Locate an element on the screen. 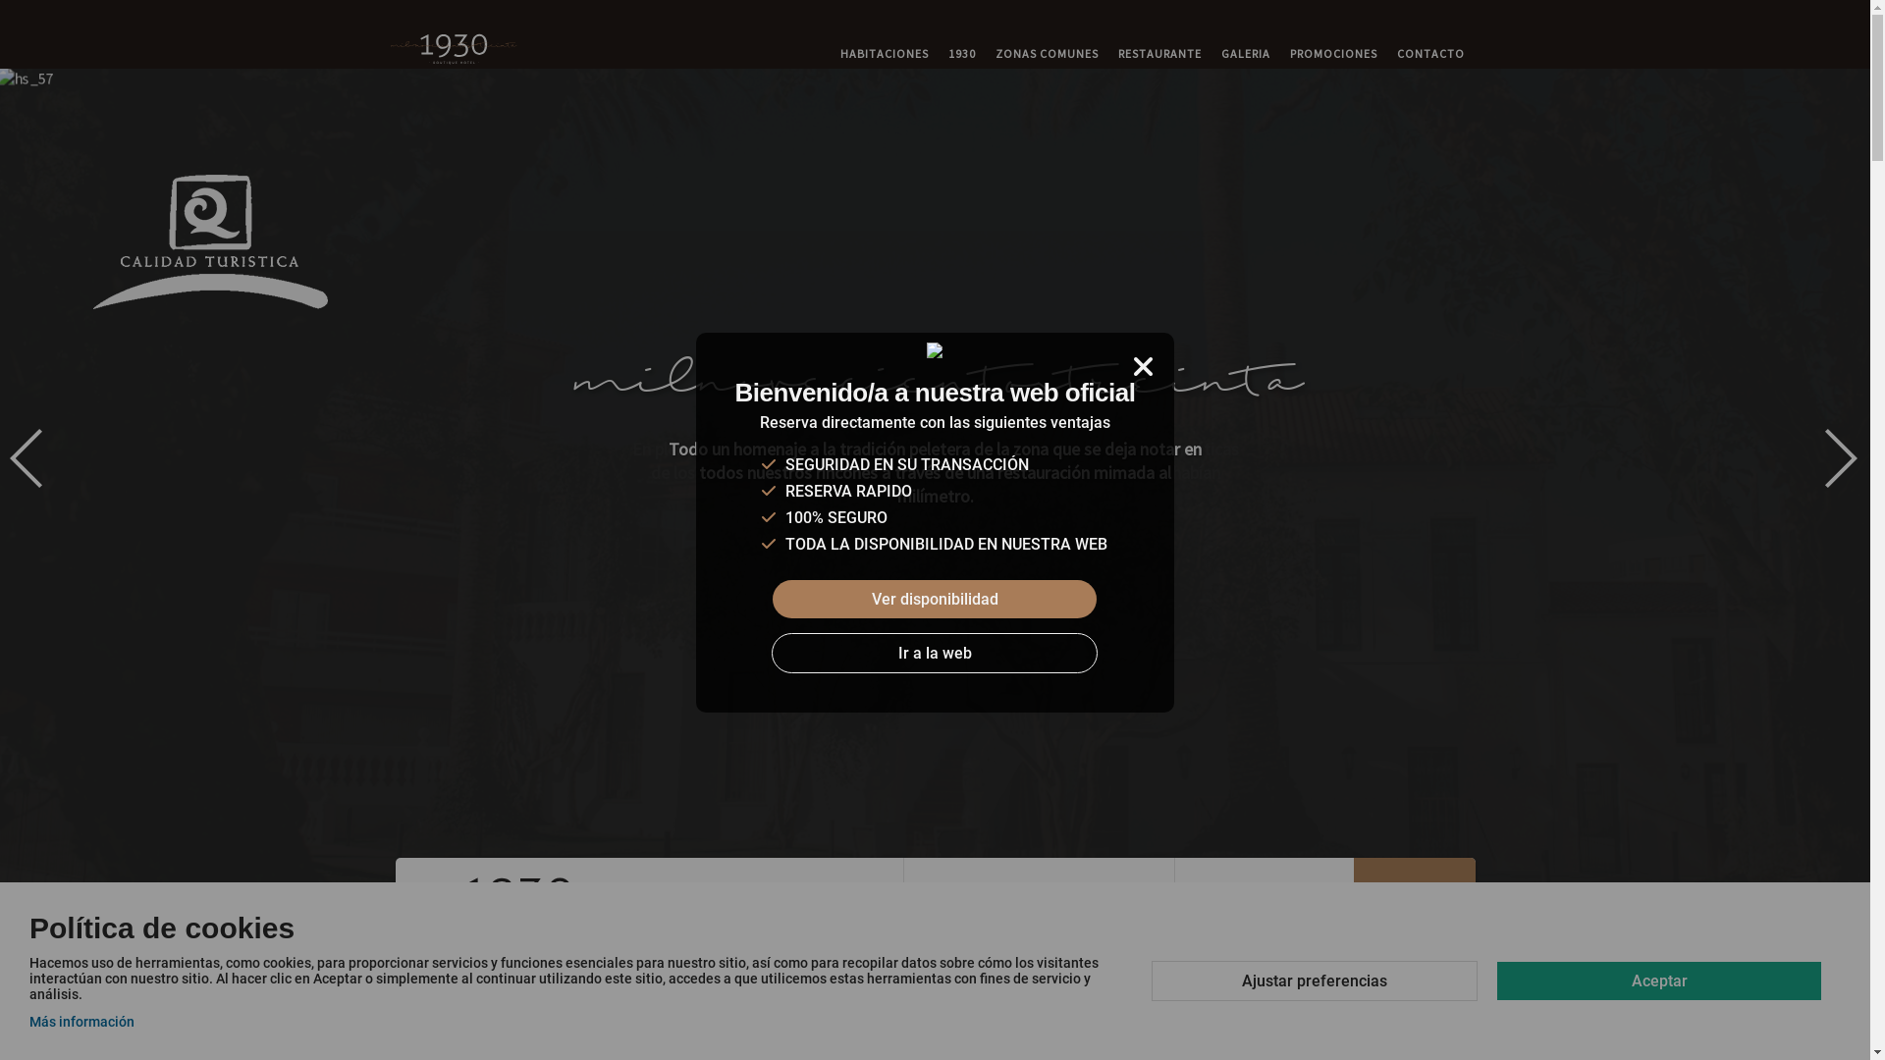 The image size is (1885, 1060). 1930 is located at coordinates (962, 54).